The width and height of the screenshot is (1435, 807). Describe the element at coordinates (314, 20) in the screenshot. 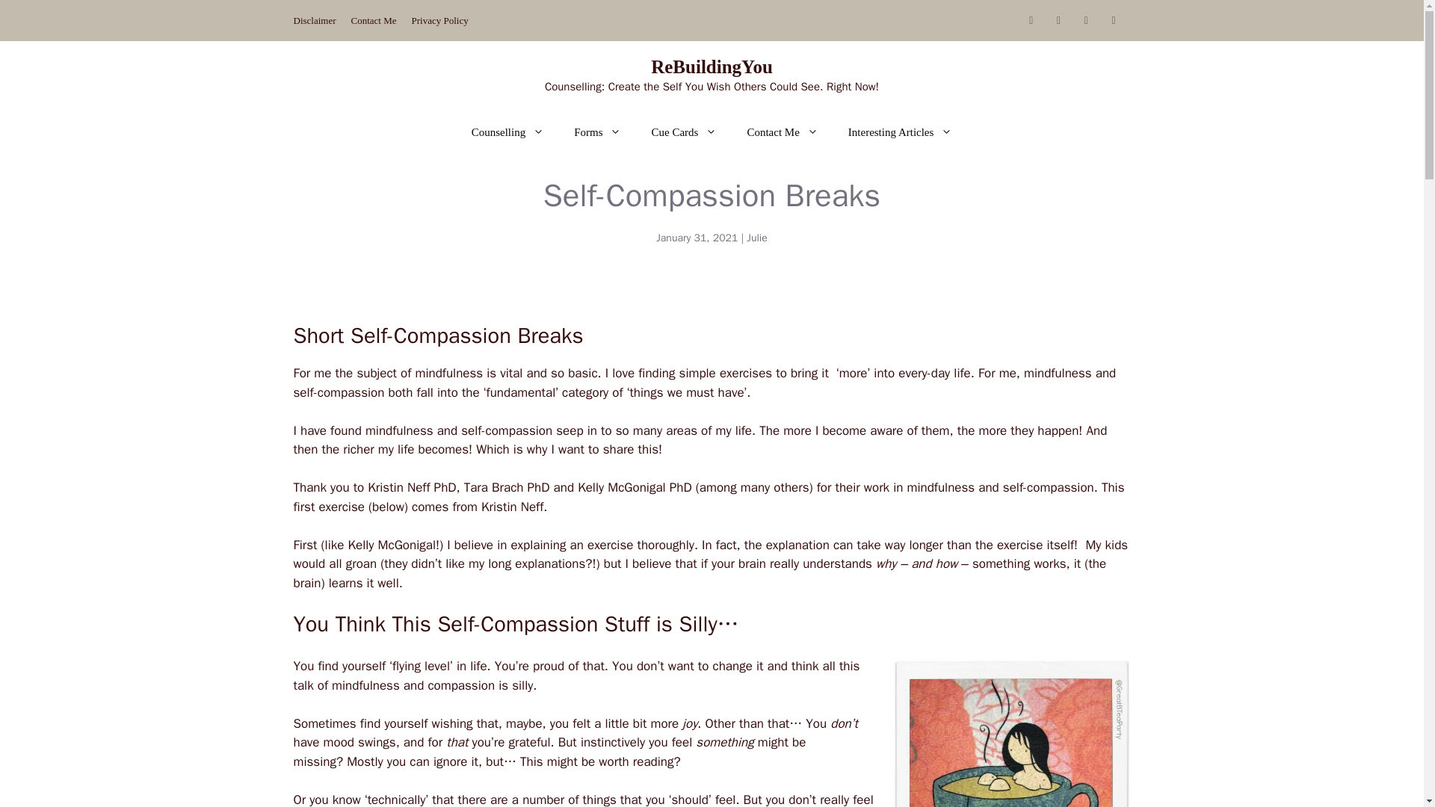

I see `Disclaimer` at that location.